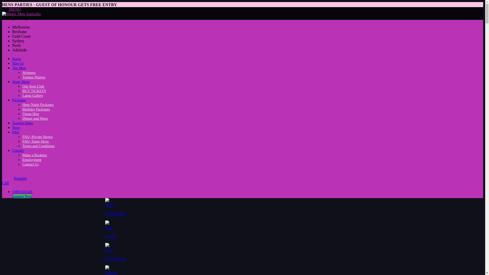 The width and height of the screenshot is (489, 275). Describe the element at coordinates (19, 68) in the screenshot. I see `The Men` at that location.